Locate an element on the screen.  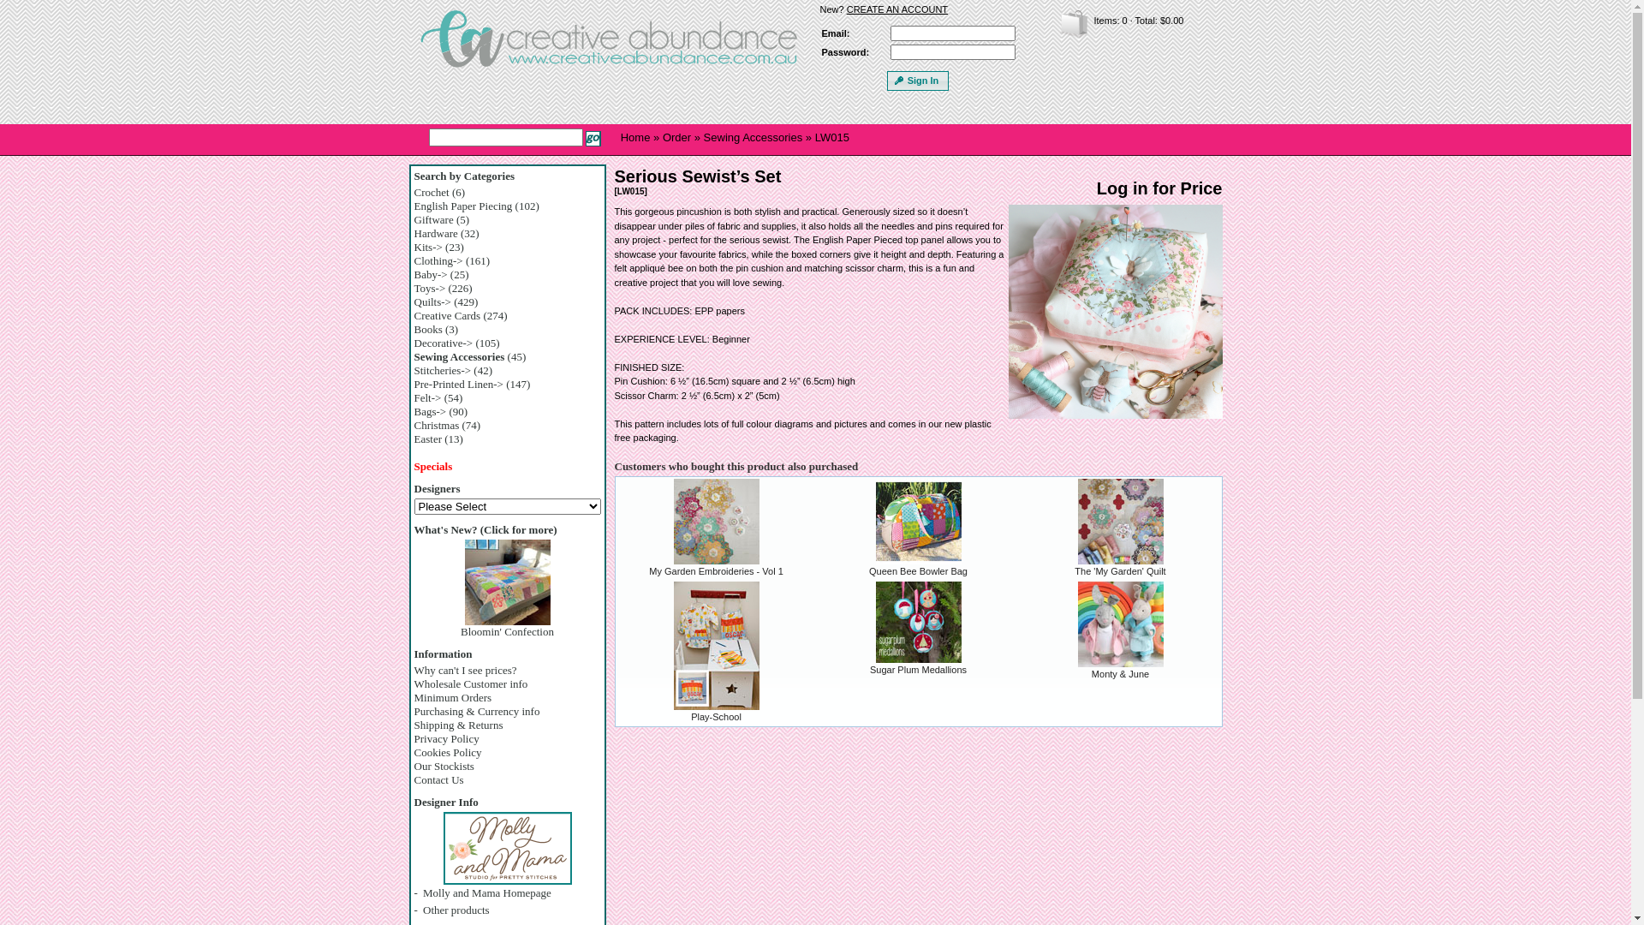
Sewing Accessories is located at coordinates (753, 137).